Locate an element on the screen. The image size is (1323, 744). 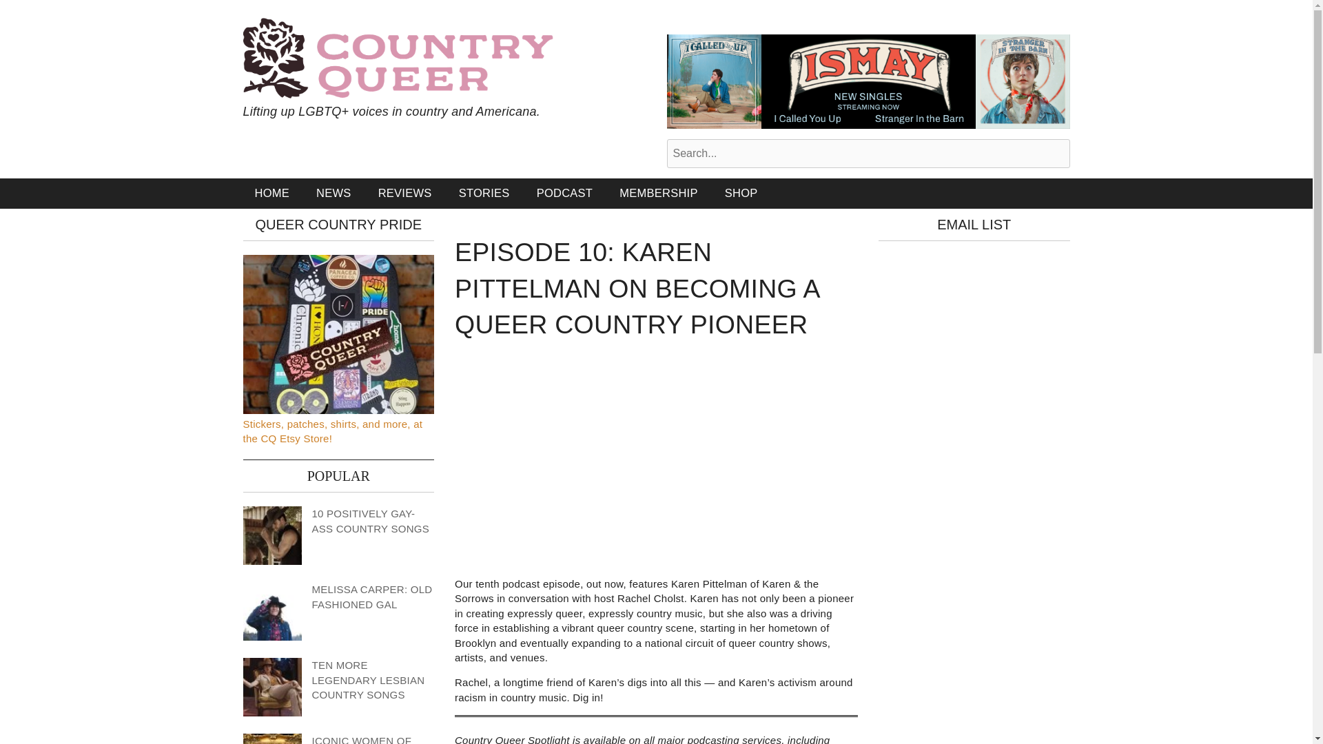
STORIES is located at coordinates (484, 192).